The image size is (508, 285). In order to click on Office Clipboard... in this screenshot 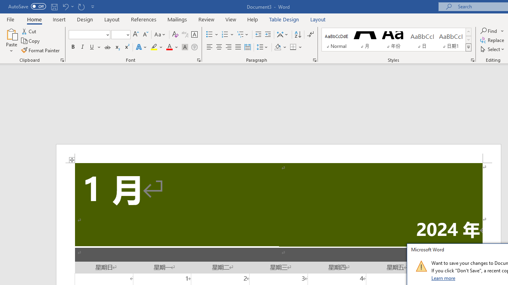, I will do `click(62, 60)`.